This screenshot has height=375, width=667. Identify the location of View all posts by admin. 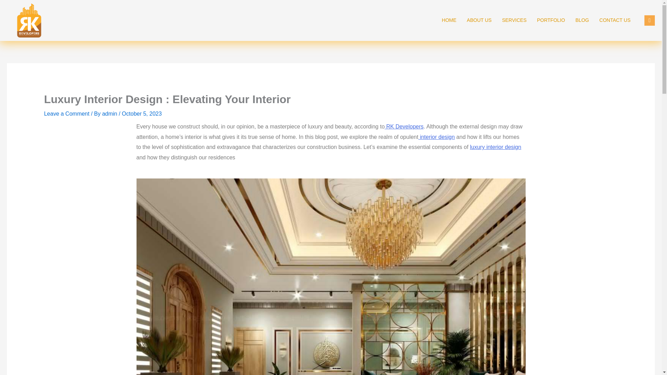
(110, 113).